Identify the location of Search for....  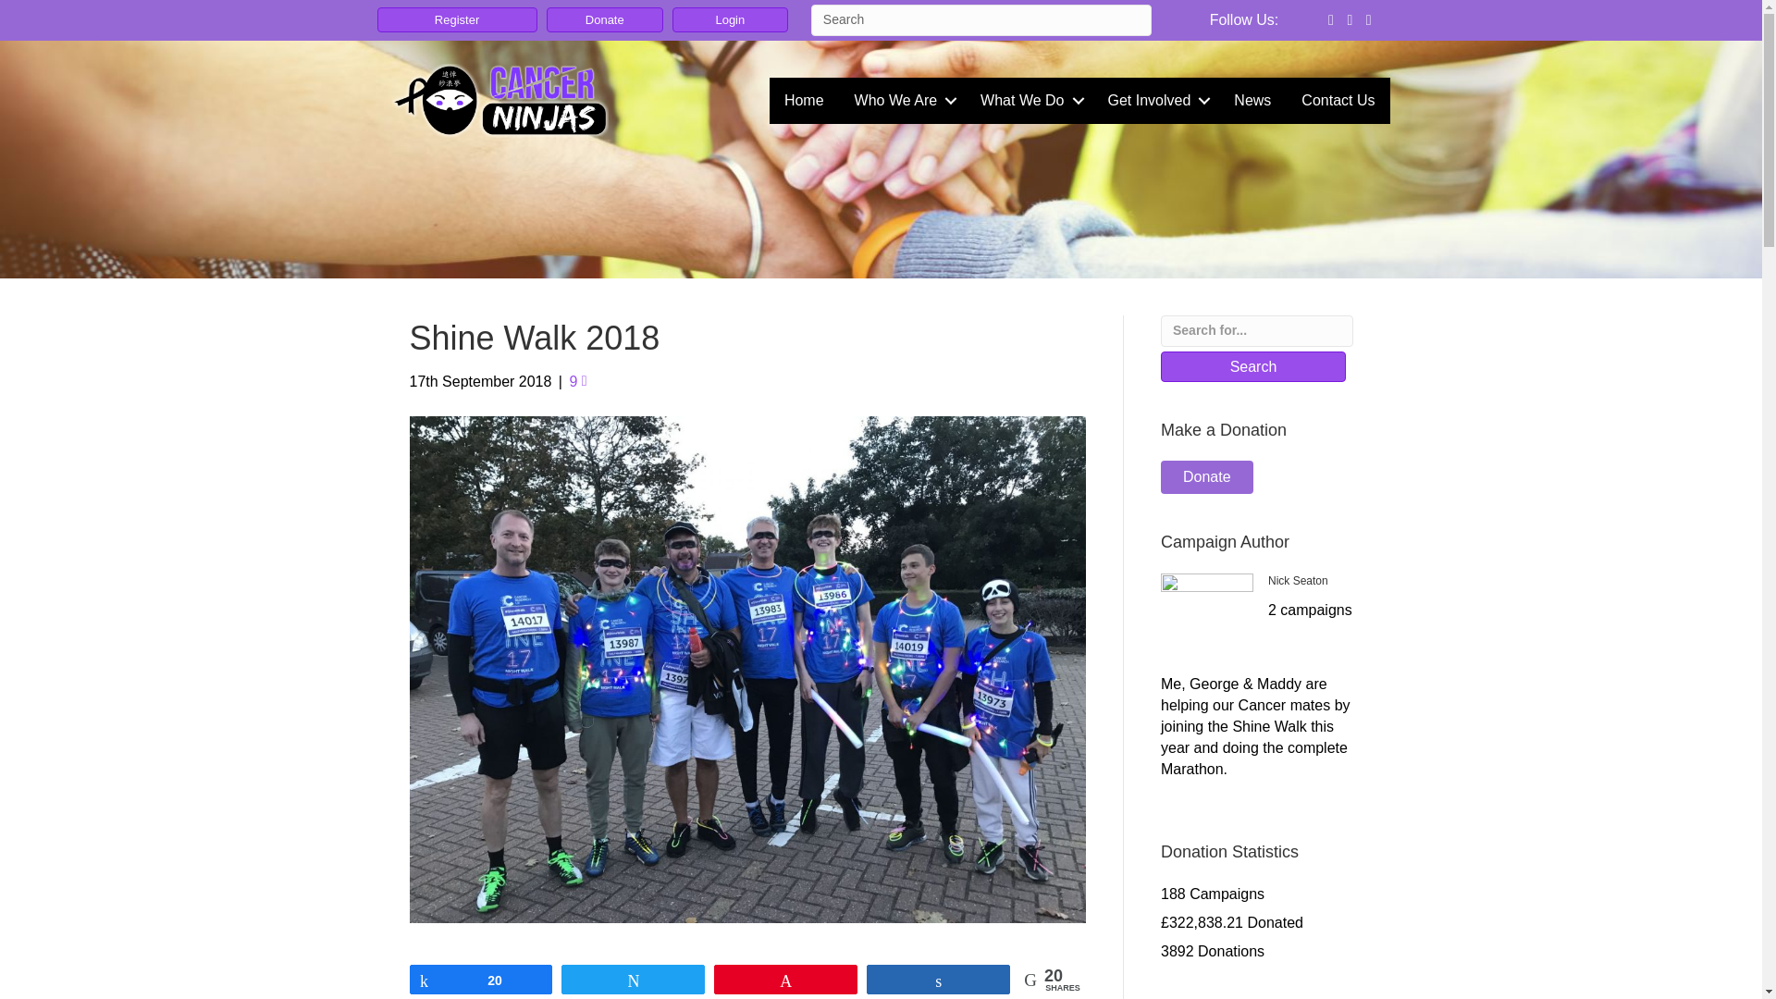
(1257, 331).